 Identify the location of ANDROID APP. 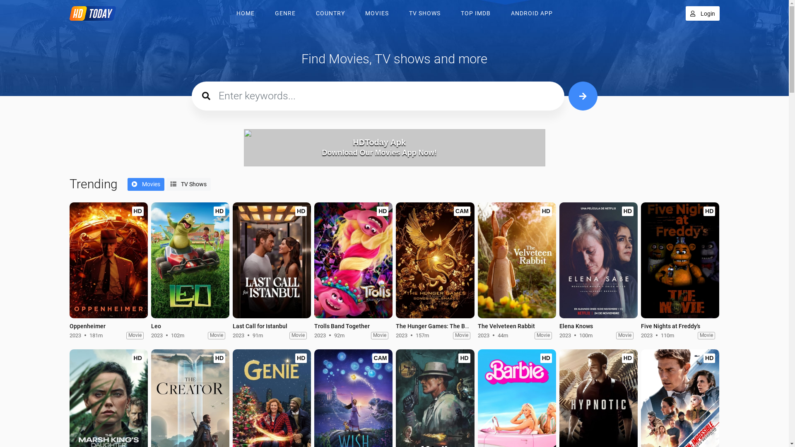
(532, 13).